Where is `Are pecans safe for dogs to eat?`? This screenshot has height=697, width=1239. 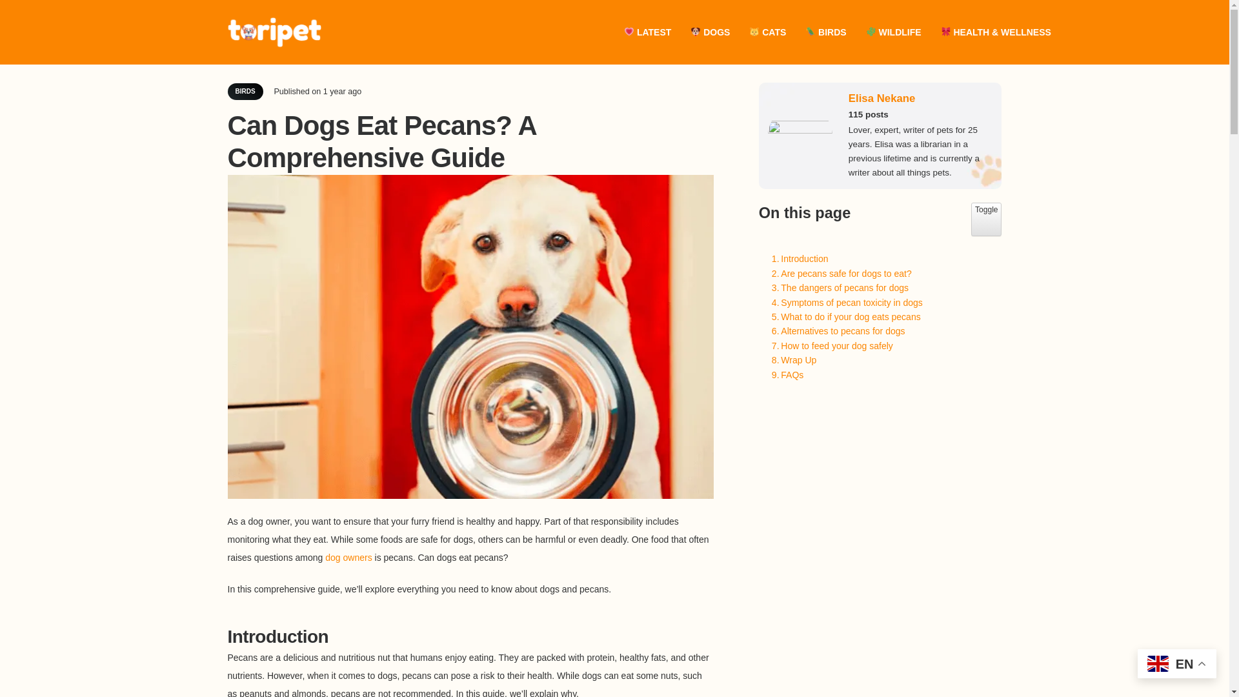
Are pecans safe for dogs to eat? is located at coordinates (245, 92).